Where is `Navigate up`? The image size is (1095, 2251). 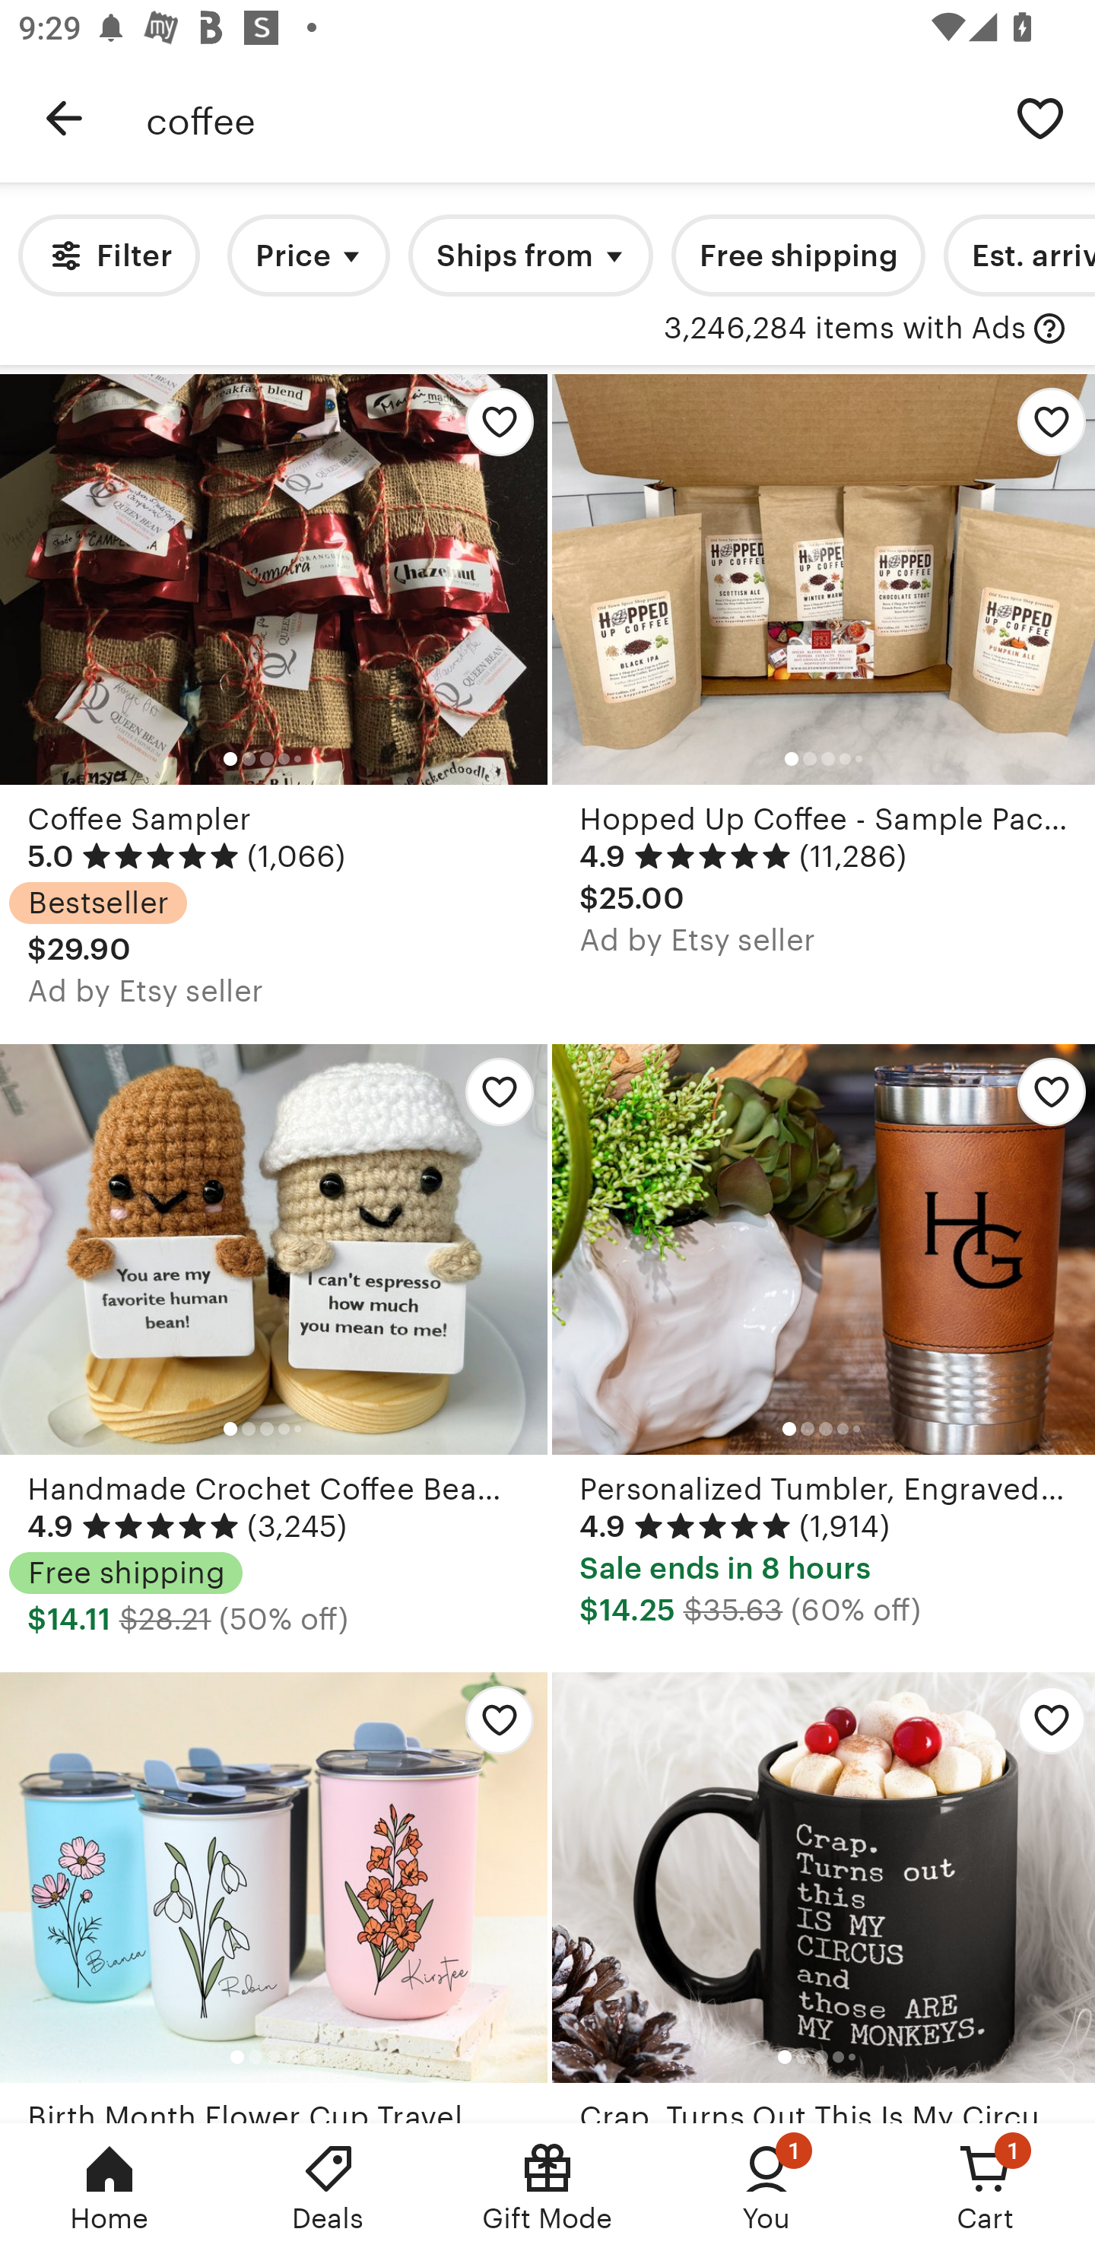 Navigate up is located at coordinates (64, 118).